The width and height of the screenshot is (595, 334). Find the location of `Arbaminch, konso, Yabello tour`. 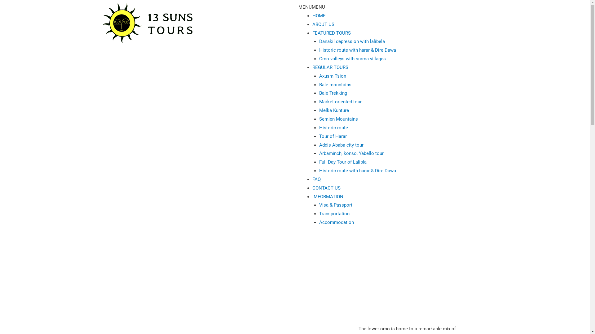

Arbaminch, konso, Yabello tour is located at coordinates (351, 153).